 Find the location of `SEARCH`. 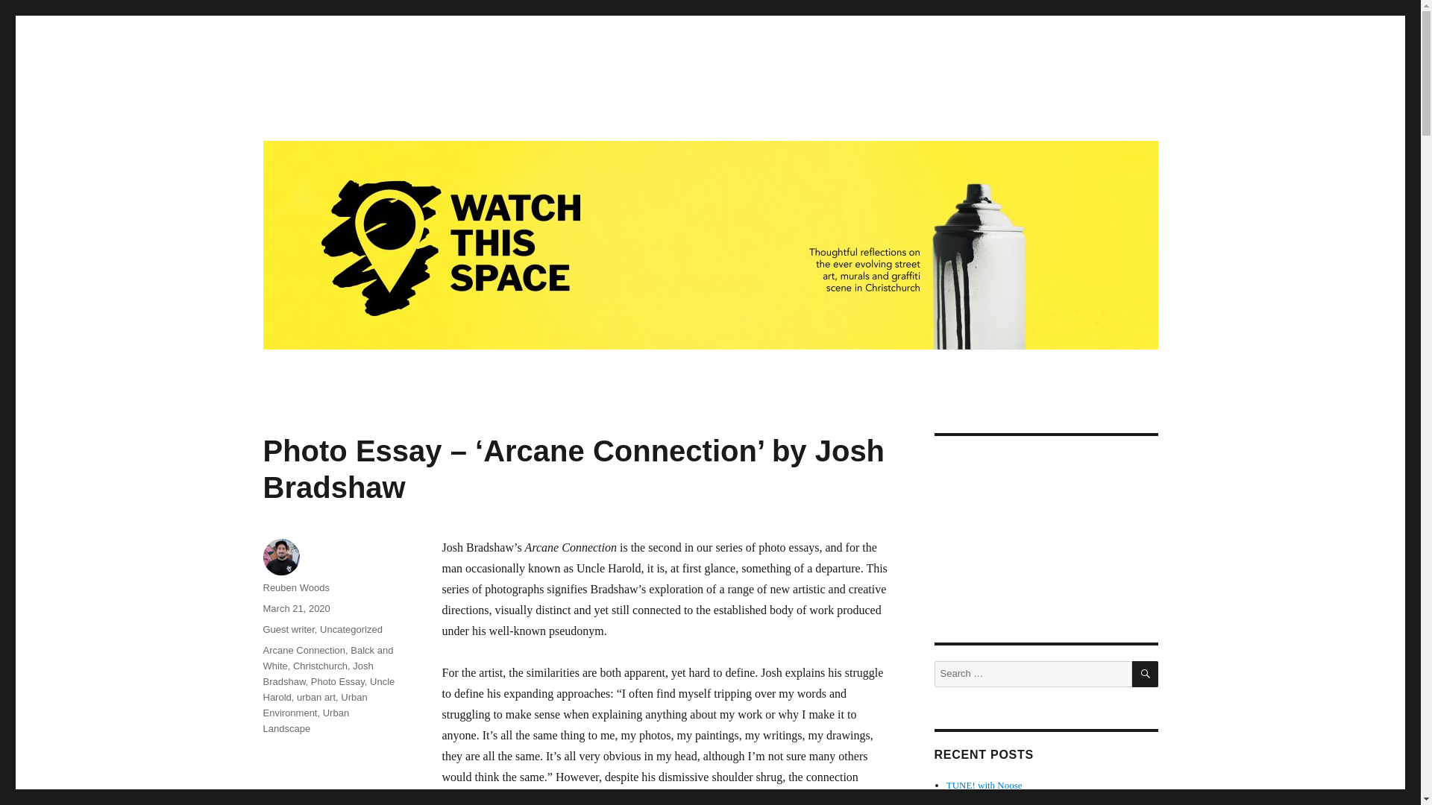

SEARCH is located at coordinates (1146, 674).